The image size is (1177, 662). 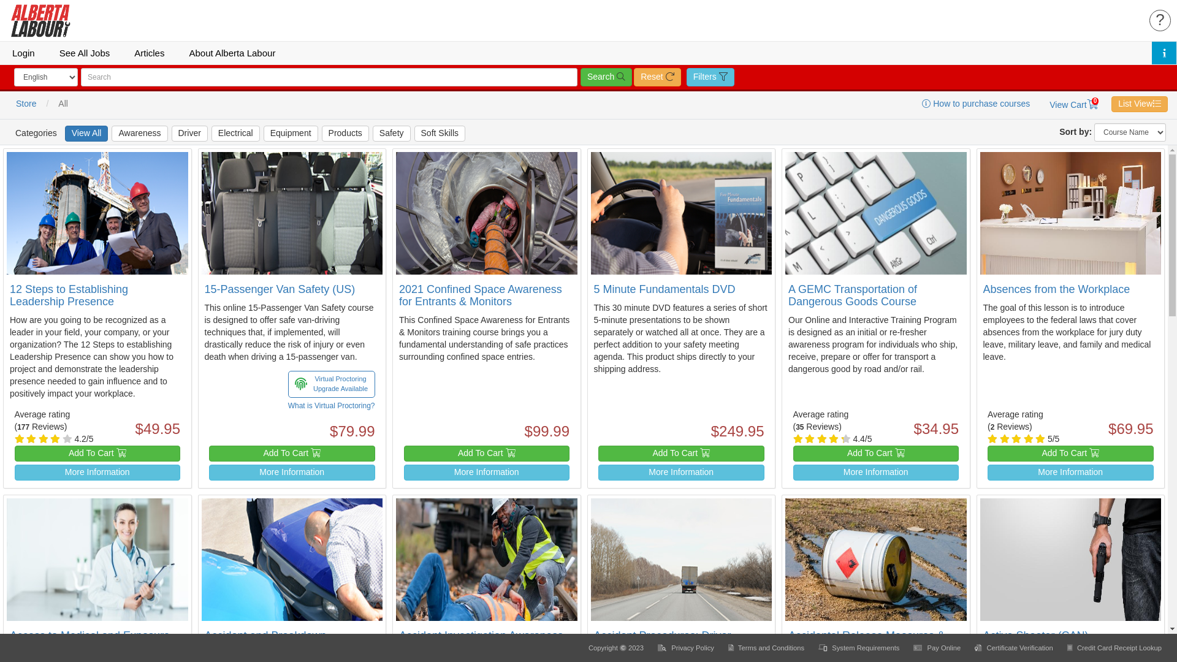 I want to click on See All Jobs, so click(x=85, y=53).